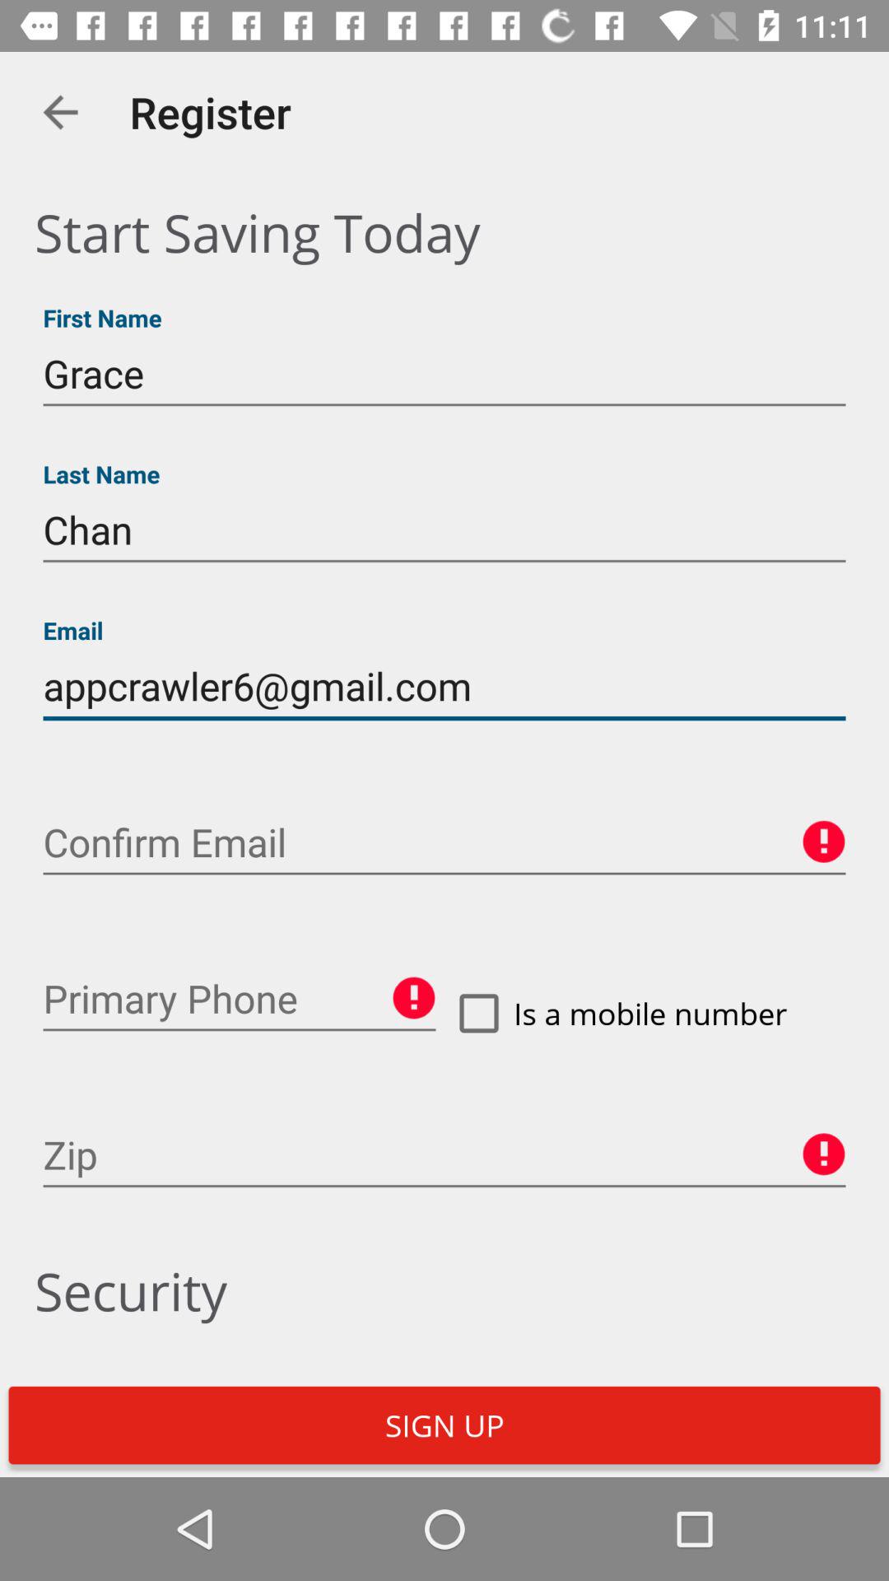 The image size is (889, 1581). Describe the element at coordinates (444, 843) in the screenshot. I see `confirm email` at that location.